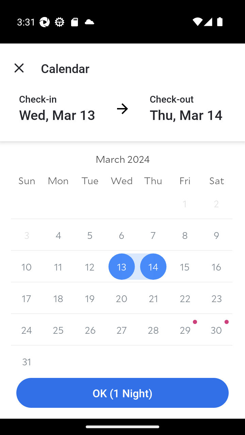 This screenshot has width=245, height=435. I want to click on 26 26 March 2024, so click(90, 330).